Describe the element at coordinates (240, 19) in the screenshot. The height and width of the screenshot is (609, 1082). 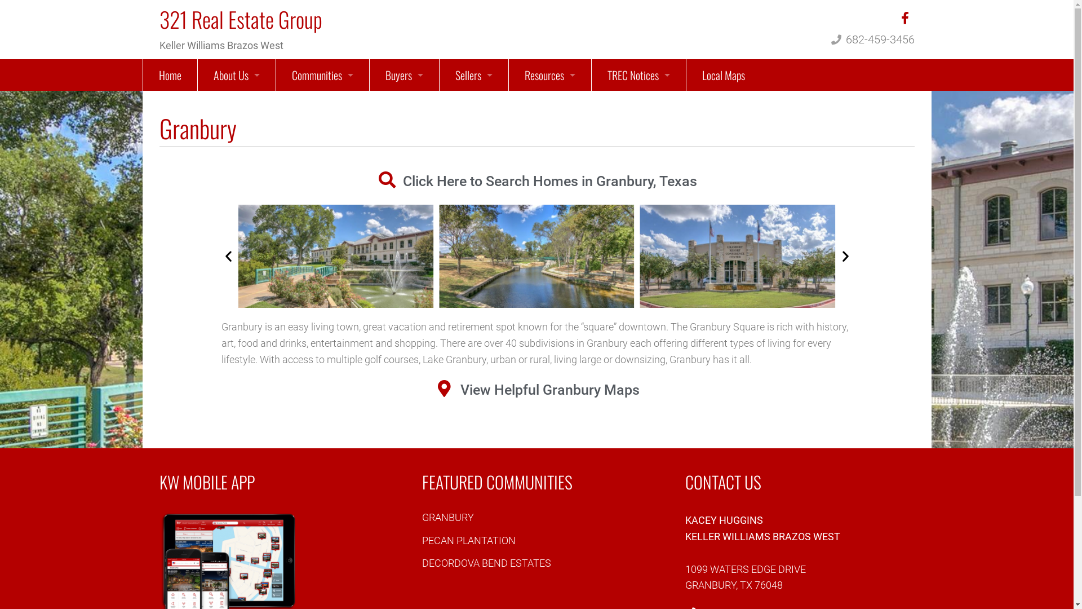
I see `321 Real Estate Group` at that location.